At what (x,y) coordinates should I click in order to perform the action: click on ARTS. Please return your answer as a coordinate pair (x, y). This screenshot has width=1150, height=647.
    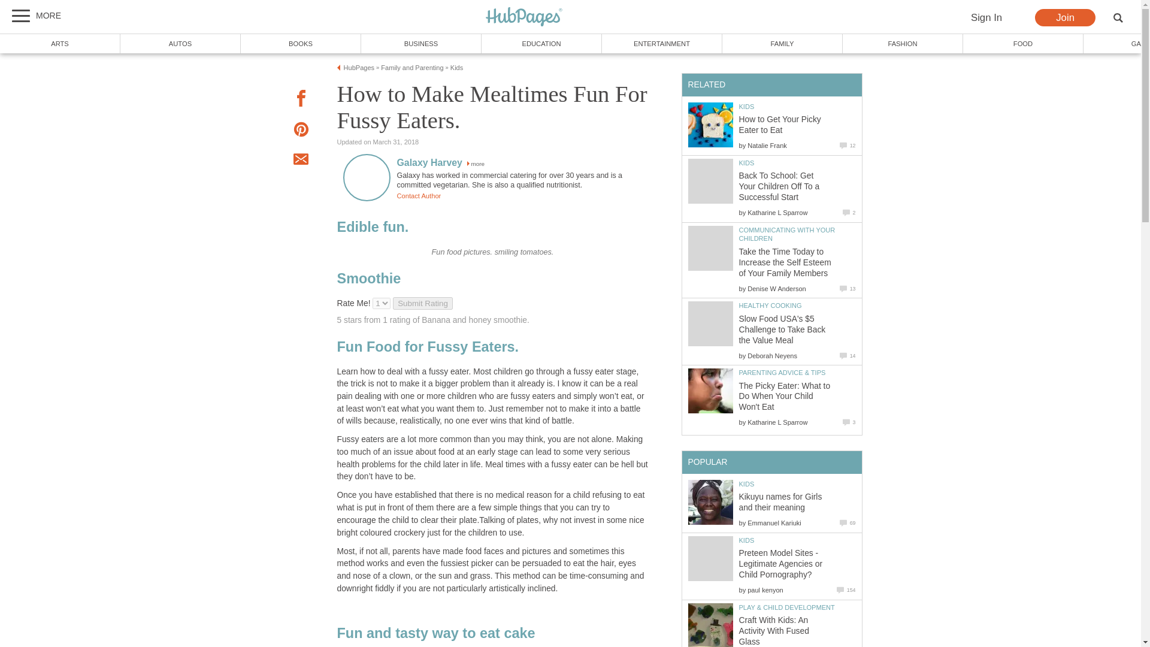
    Looking at the image, I should click on (60, 43).